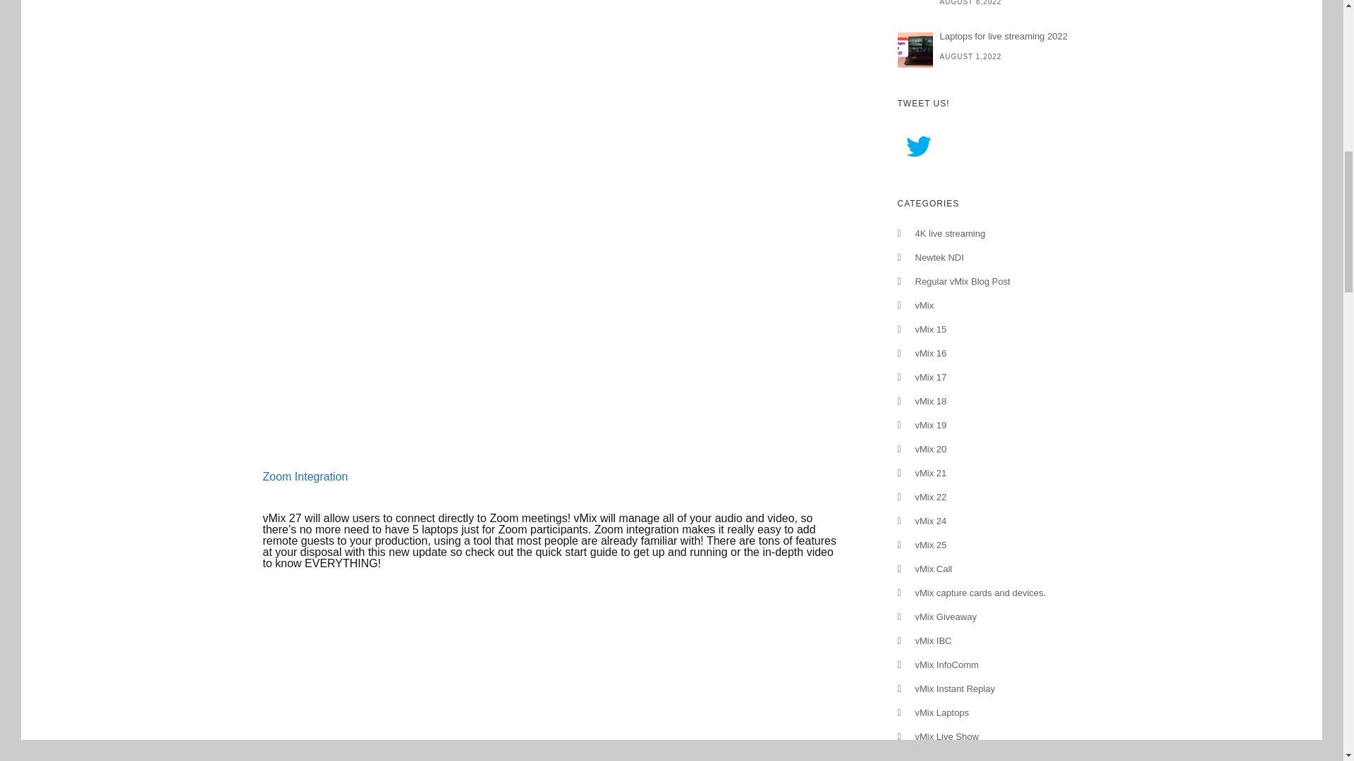 This screenshot has height=761, width=1354. What do you see at coordinates (989, 36) in the screenshot?
I see `Laptops for live streaming 2022` at bounding box center [989, 36].